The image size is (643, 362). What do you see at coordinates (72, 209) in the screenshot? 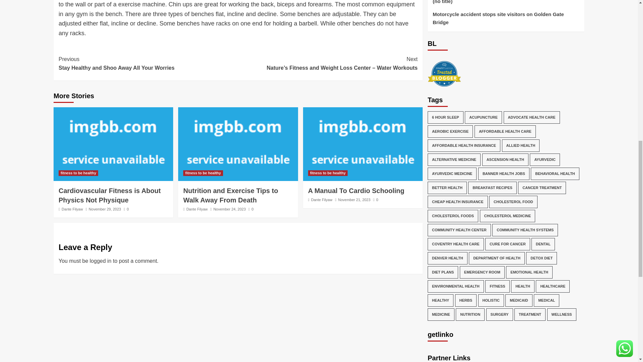
I see `Dante Filyaw` at bounding box center [72, 209].